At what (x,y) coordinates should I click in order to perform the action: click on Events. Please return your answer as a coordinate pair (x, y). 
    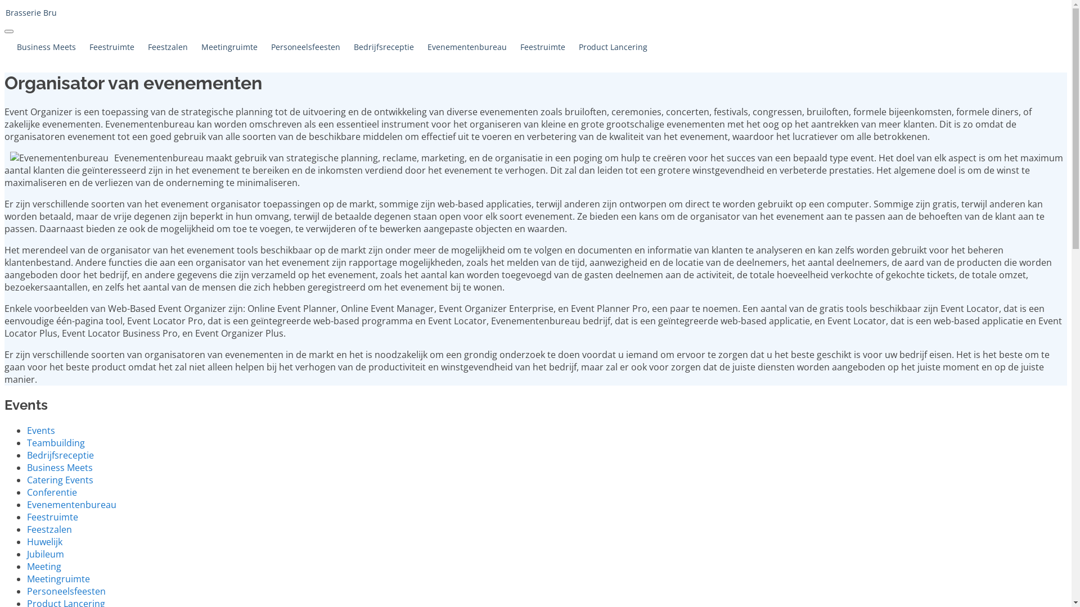
    Looking at the image, I should click on (41, 431).